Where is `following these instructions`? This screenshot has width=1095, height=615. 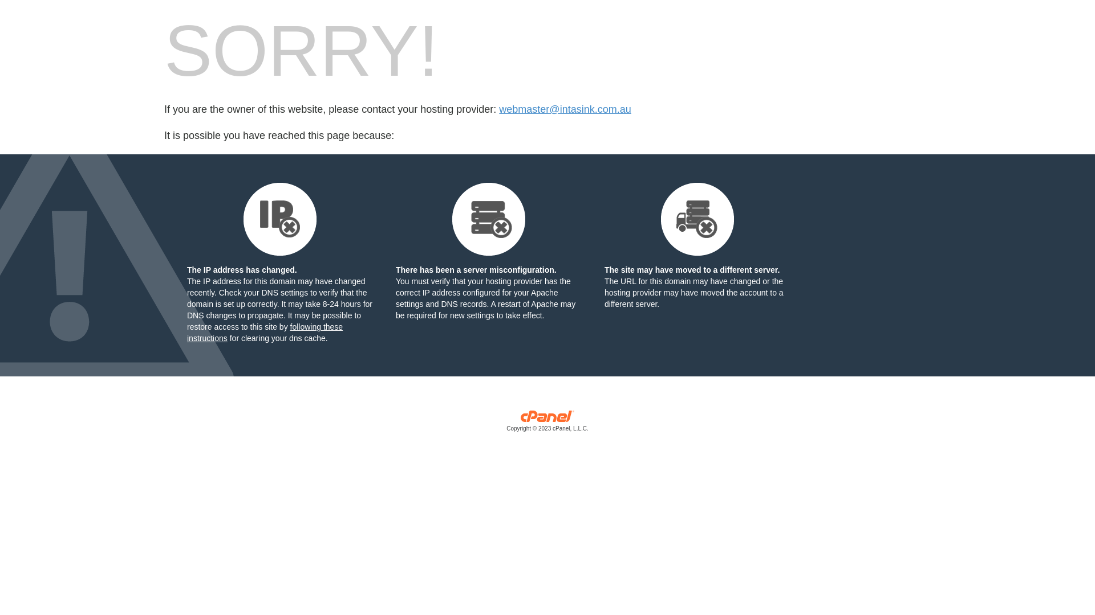
following these instructions is located at coordinates (265, 333).